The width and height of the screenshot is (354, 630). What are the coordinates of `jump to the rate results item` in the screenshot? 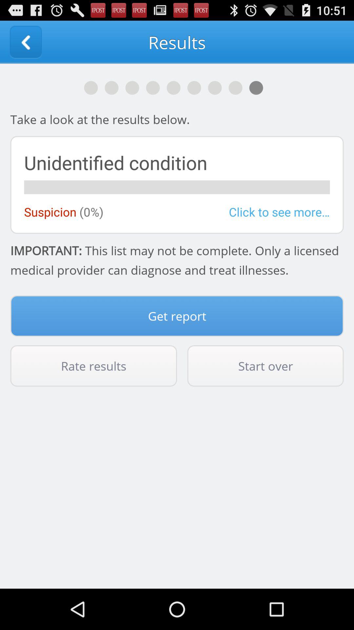 It's located at (94, 366).